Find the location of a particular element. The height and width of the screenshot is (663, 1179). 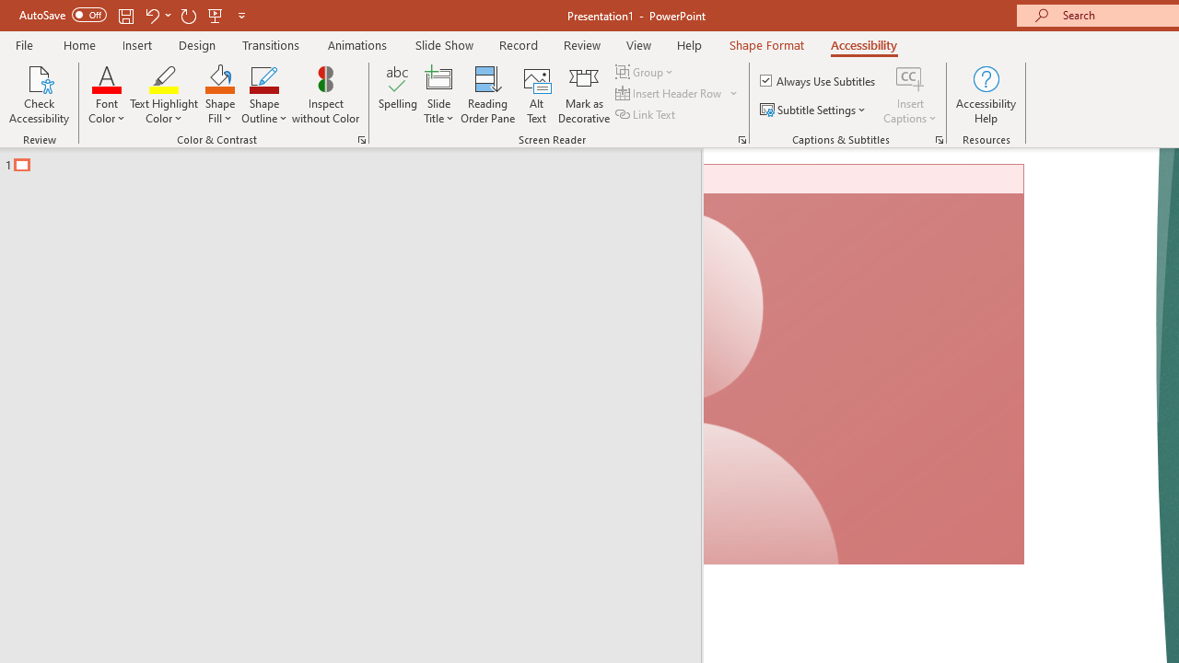

Text Effects and Typography is located at coordinates (409, 166).